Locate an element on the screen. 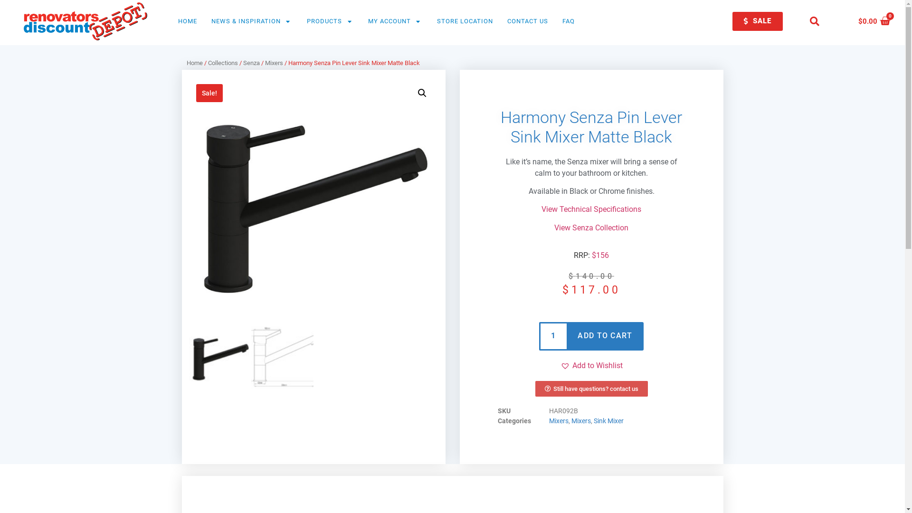 The height and width of the screenshot is (513, 912). View Senza Collection is located at coordinates (591, 228).